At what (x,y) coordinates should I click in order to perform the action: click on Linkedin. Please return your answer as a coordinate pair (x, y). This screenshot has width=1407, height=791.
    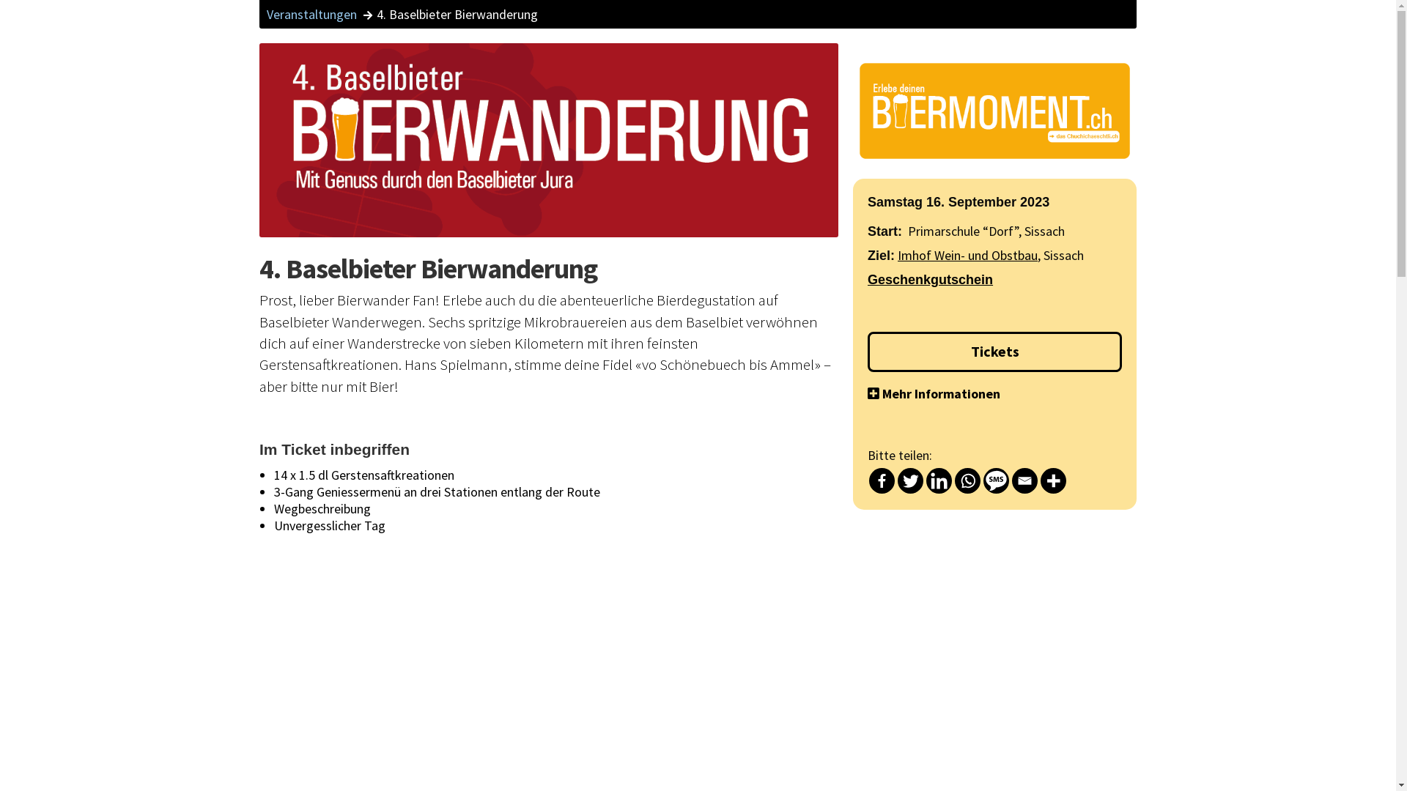
    Looking at the image, I should click on (939, 480).